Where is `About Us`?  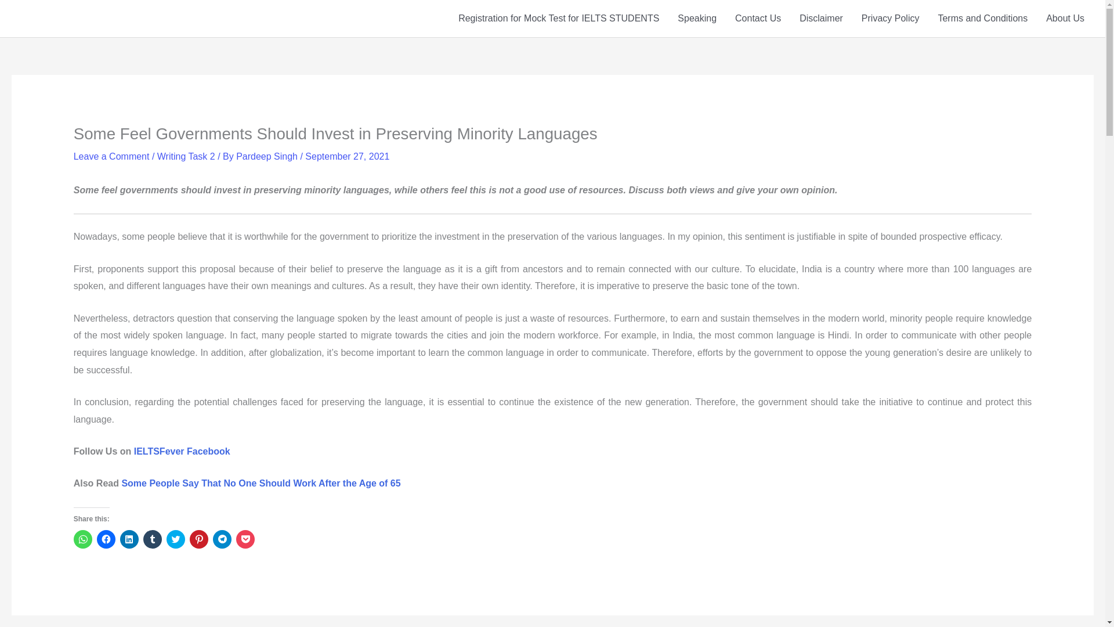 About Us is located at coordinates (1065, 19).